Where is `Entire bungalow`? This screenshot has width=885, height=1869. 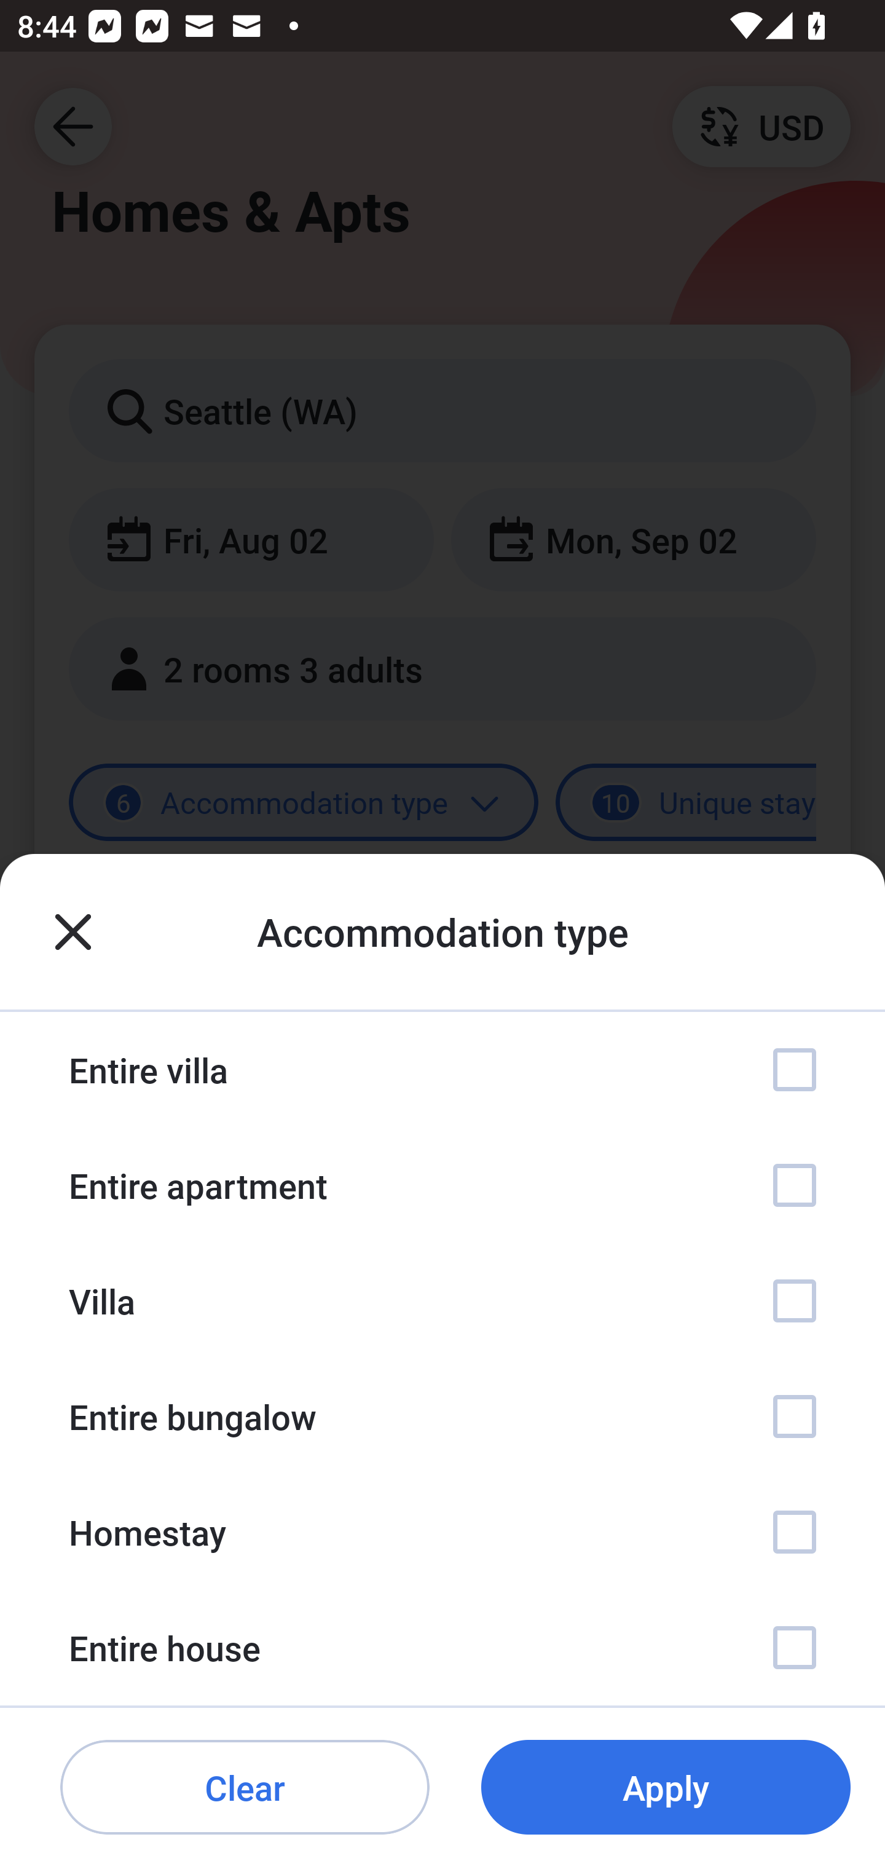
Entire bungalow is located at coordinates (442, 1417).